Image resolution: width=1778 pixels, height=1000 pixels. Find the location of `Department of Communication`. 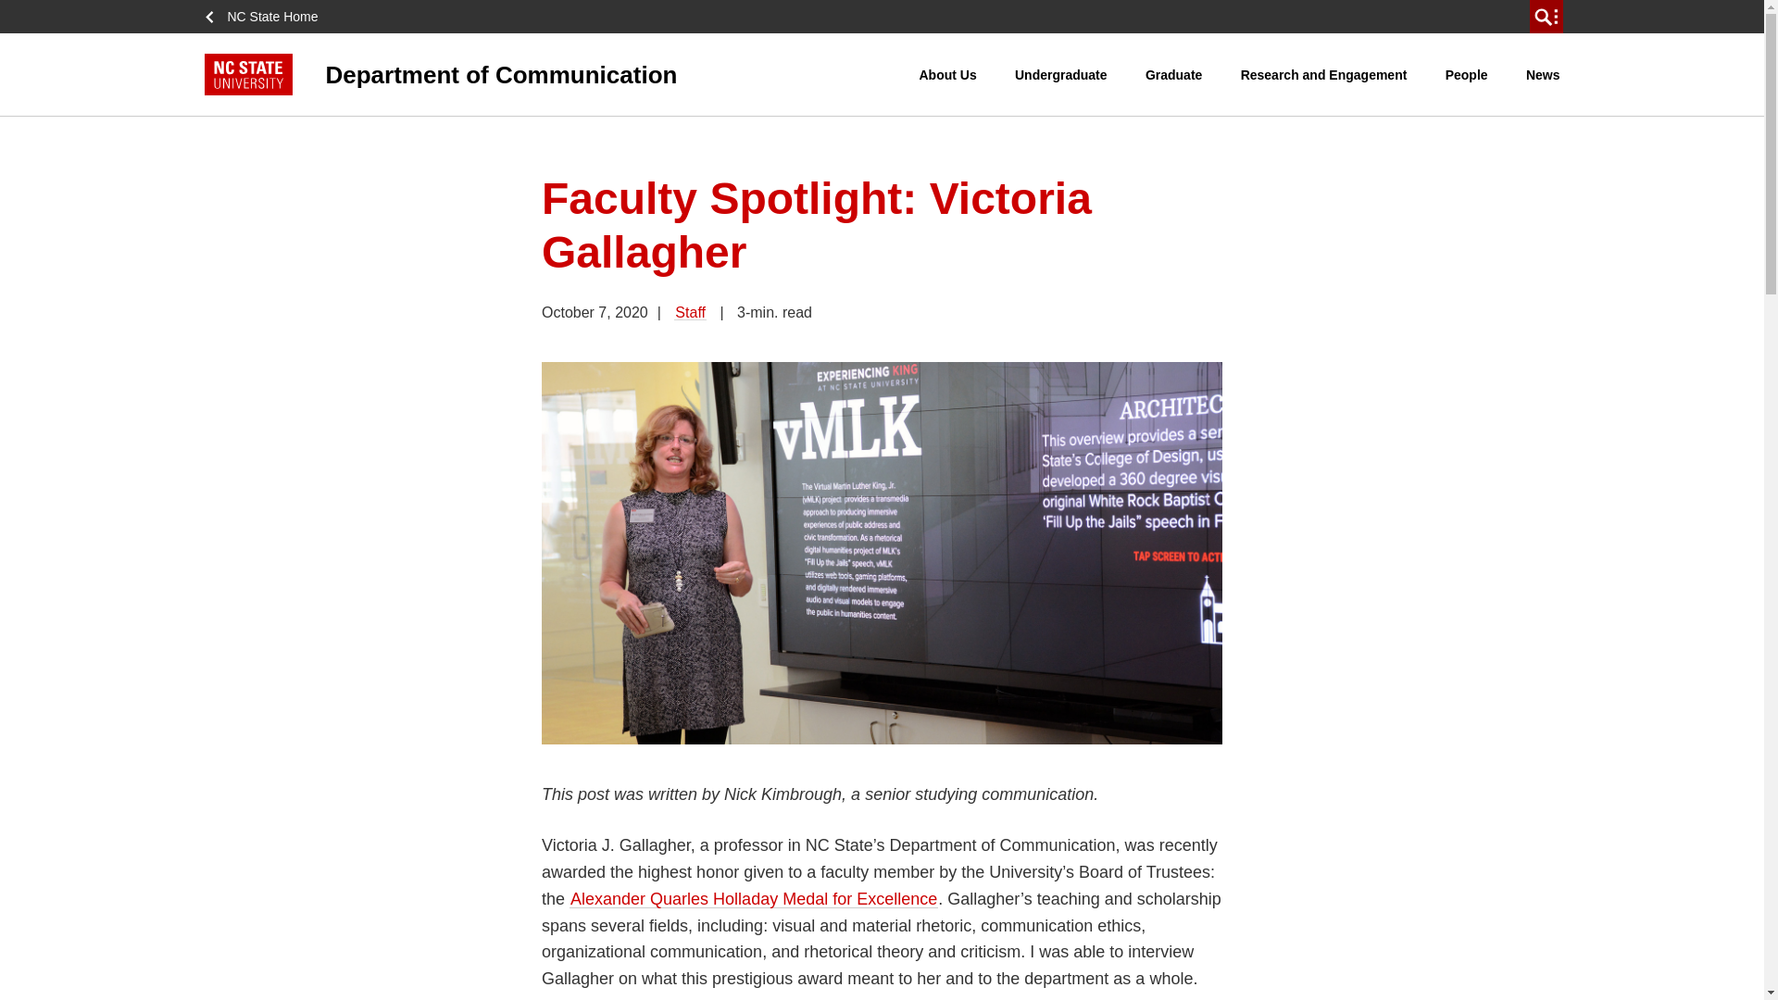

Department of Communication is located at coordinates (561, 74).